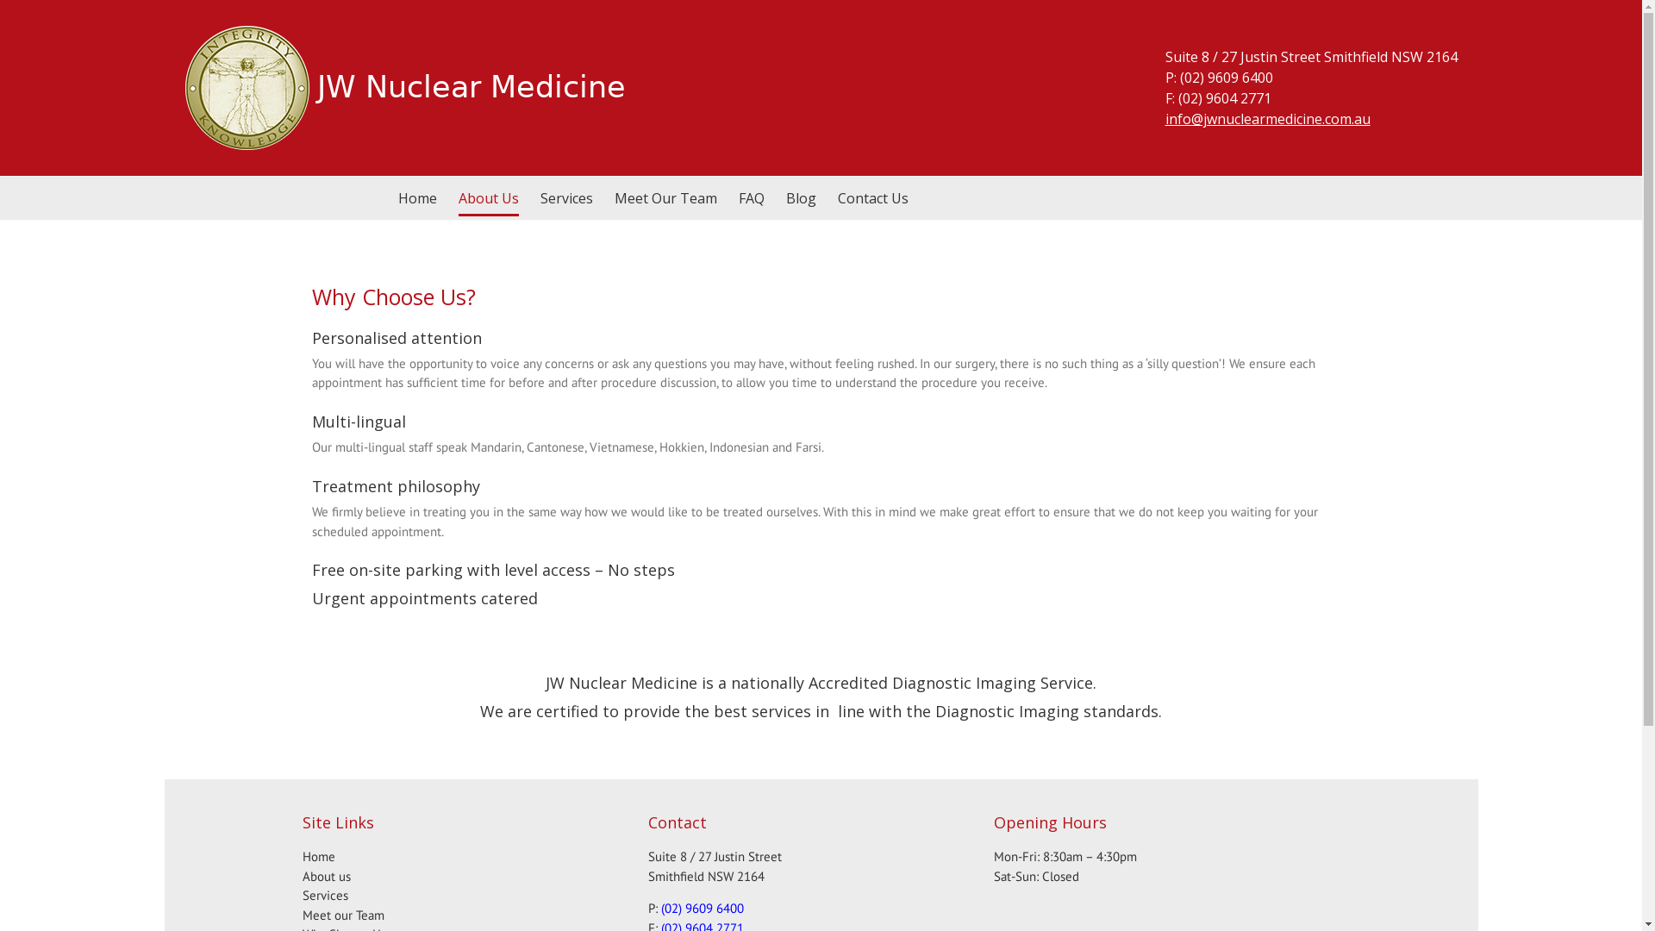 Image resolution: width=1655 pixels, height=931 pixels. I want to click on Meet Our Team, so click(665, 198).